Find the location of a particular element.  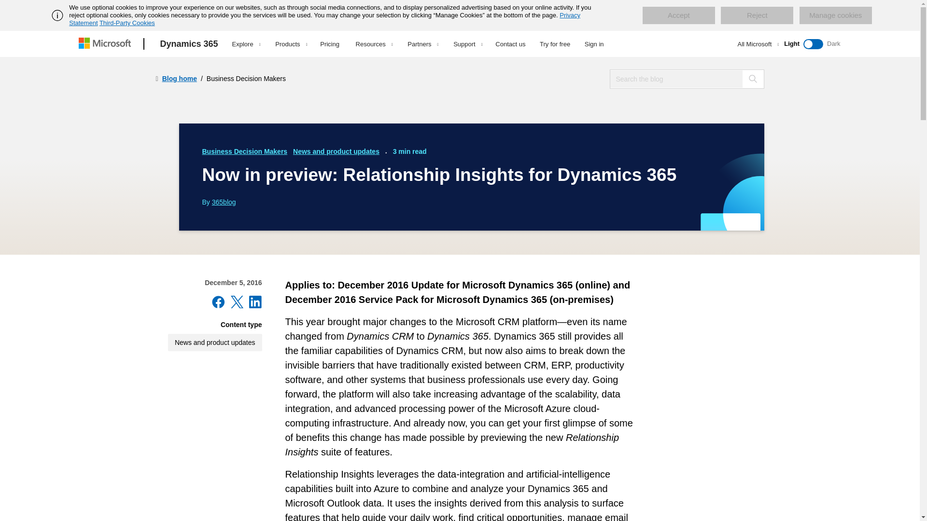

Reject is located at coordinates (757, 15).